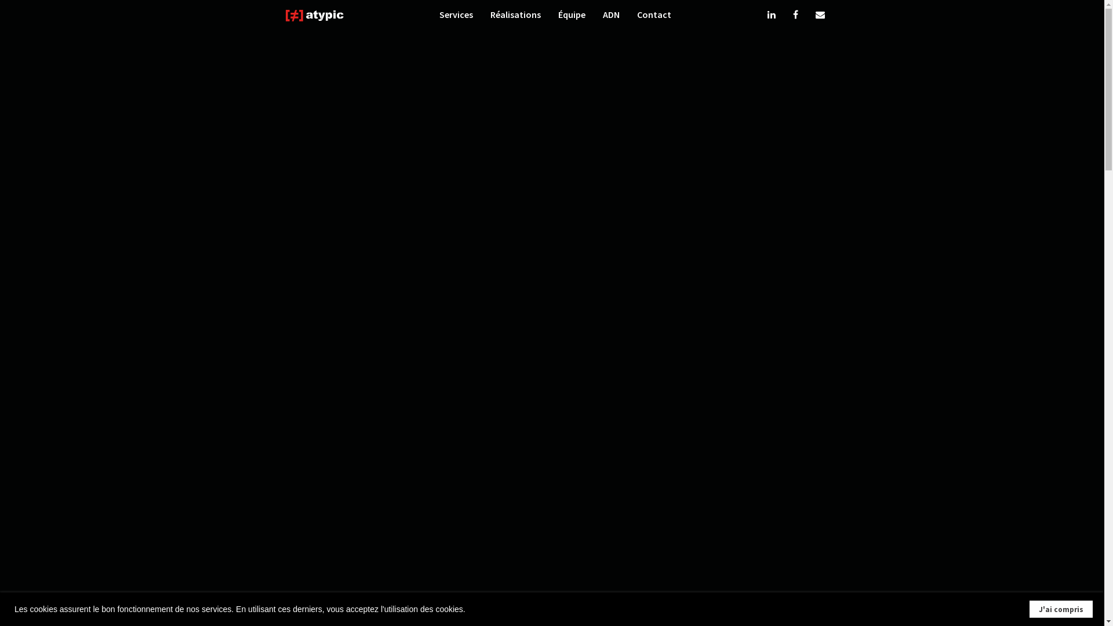  What do you see at coordinates (148, 525) in the screenshot?
I see `E-Marketing - Lead Generation` at bounding box center [148, 525].